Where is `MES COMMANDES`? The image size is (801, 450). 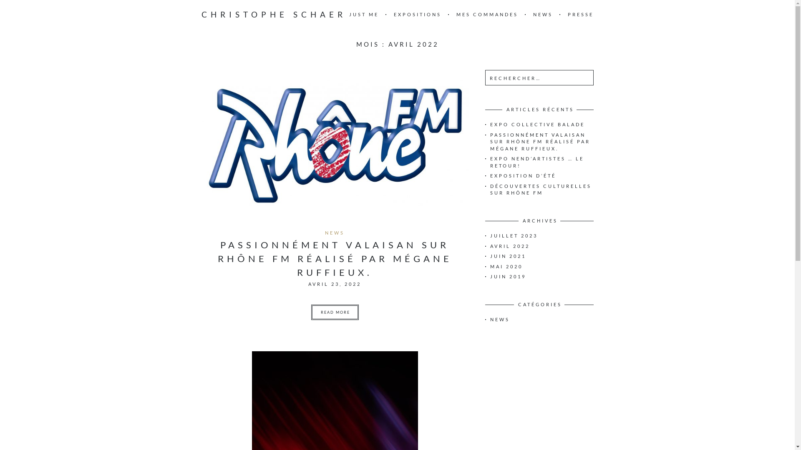
MES COMMANDES is located at coordinates (487, 14).